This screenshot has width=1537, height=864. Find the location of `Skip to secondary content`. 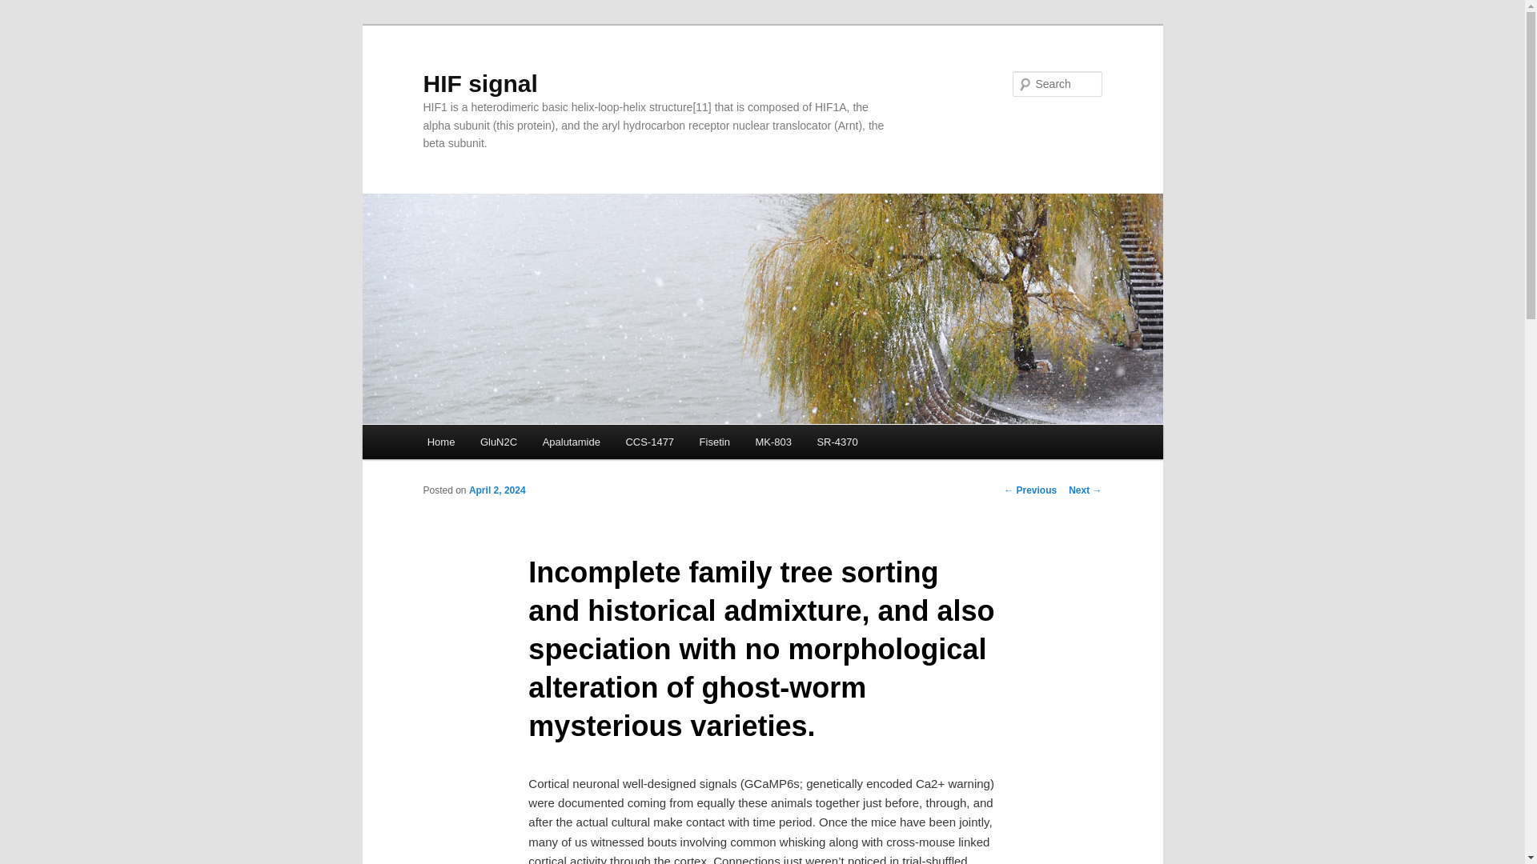

Skip to secondary content is located at coordinates (506, 445).